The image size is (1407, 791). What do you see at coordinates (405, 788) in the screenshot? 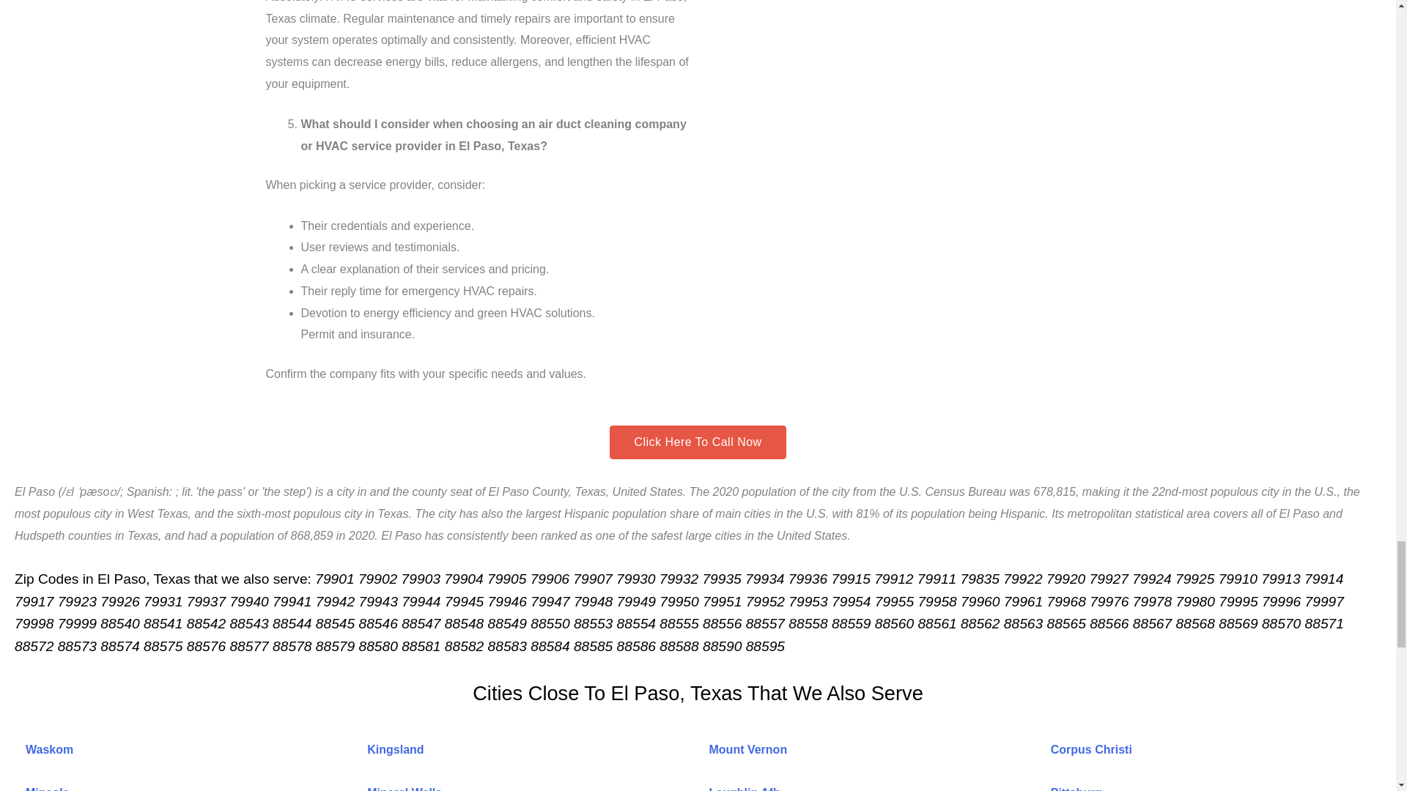
I see `Mineral Wells` at bounding box center [405, 788].